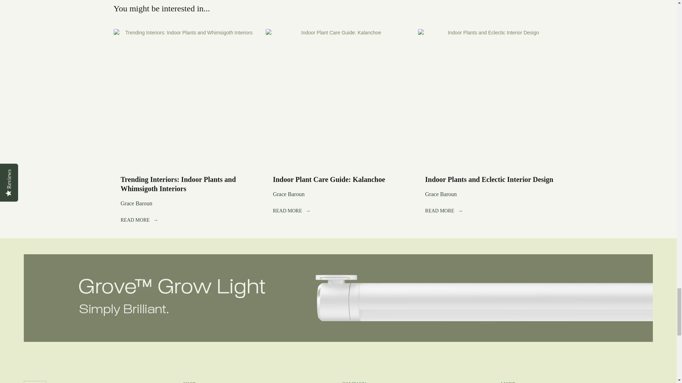  I want to click on Soltech, so click(70, 382).